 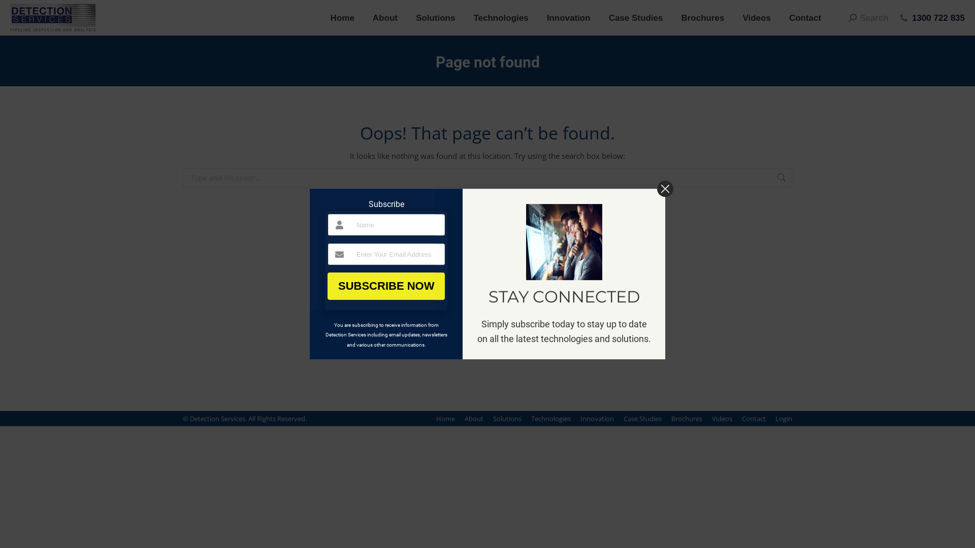 What do you see at coordinates (385, 17) in the screenshot?
I see `About` at bounding box center [385, 17].